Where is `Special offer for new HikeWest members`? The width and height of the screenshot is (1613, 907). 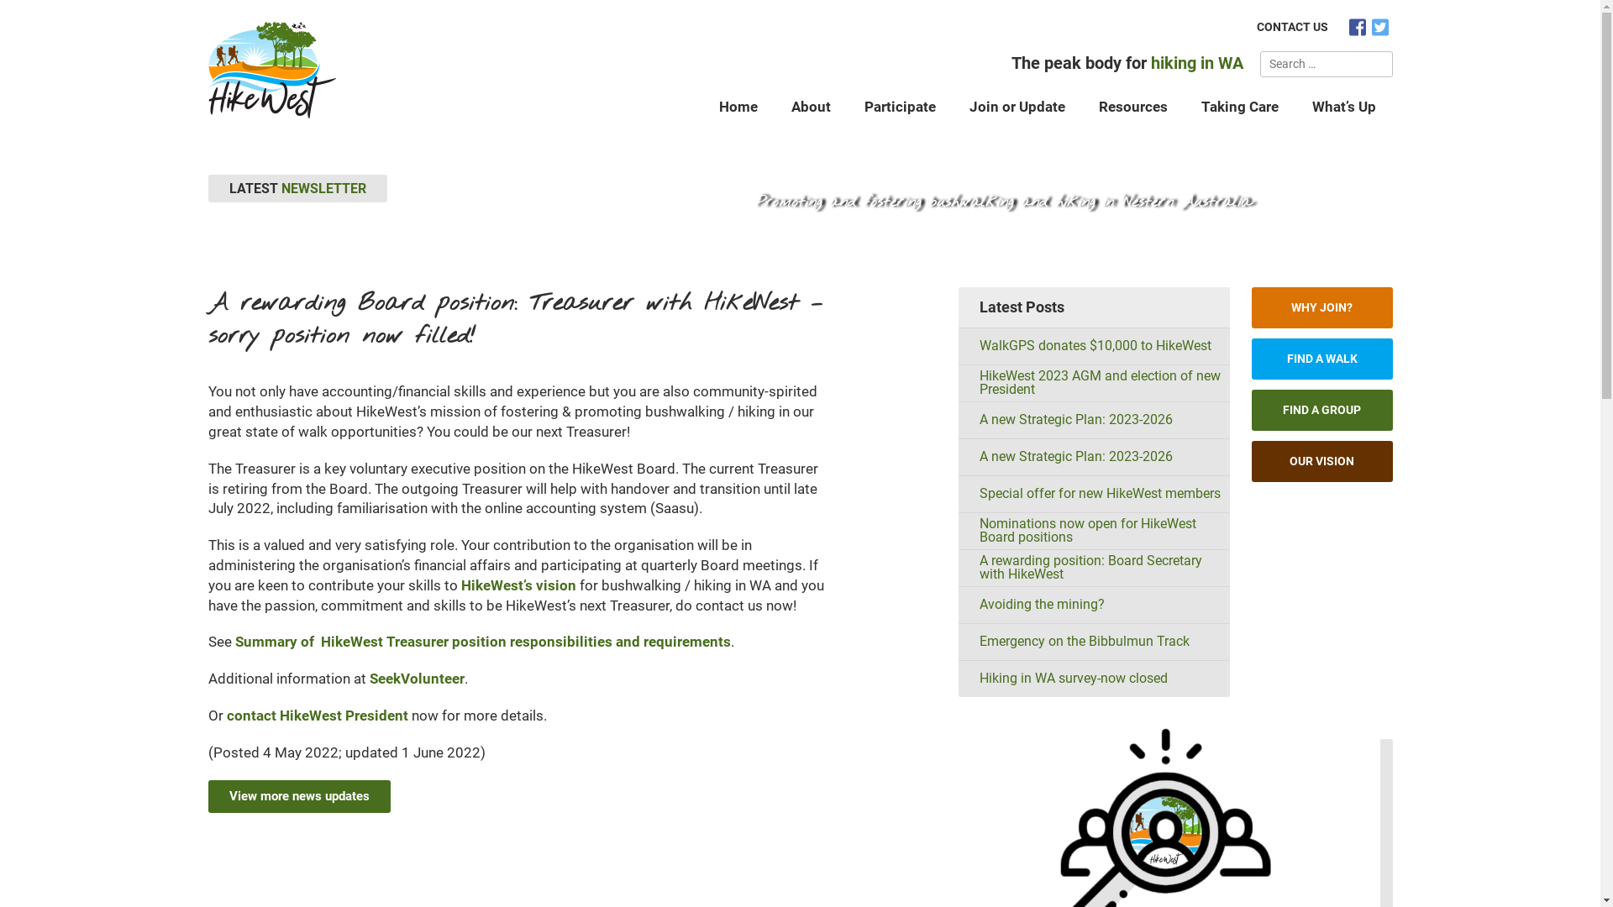 Special offer for new HikeWest members is located at coordinates (1094, 494).